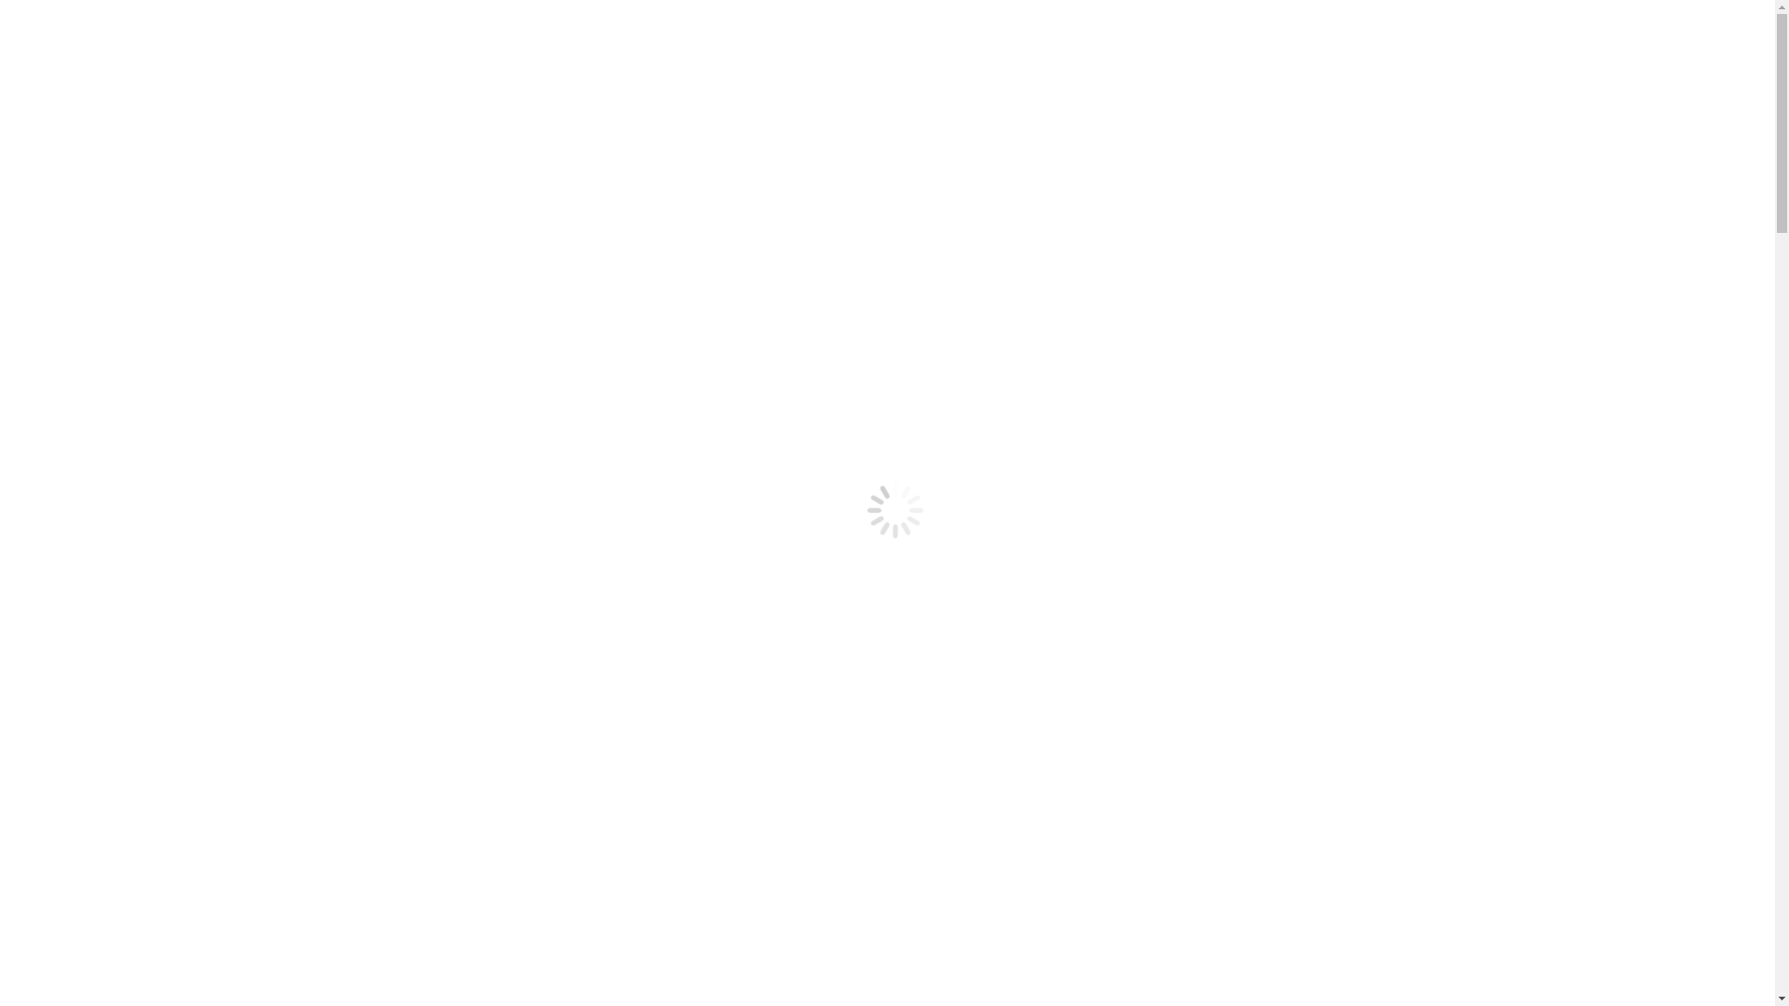 This screenshot has width=1789, height=1006. What do you see at coordinates (31, 507) in the screenshot?
I see `Aller !` at bounding box center [31, 507].